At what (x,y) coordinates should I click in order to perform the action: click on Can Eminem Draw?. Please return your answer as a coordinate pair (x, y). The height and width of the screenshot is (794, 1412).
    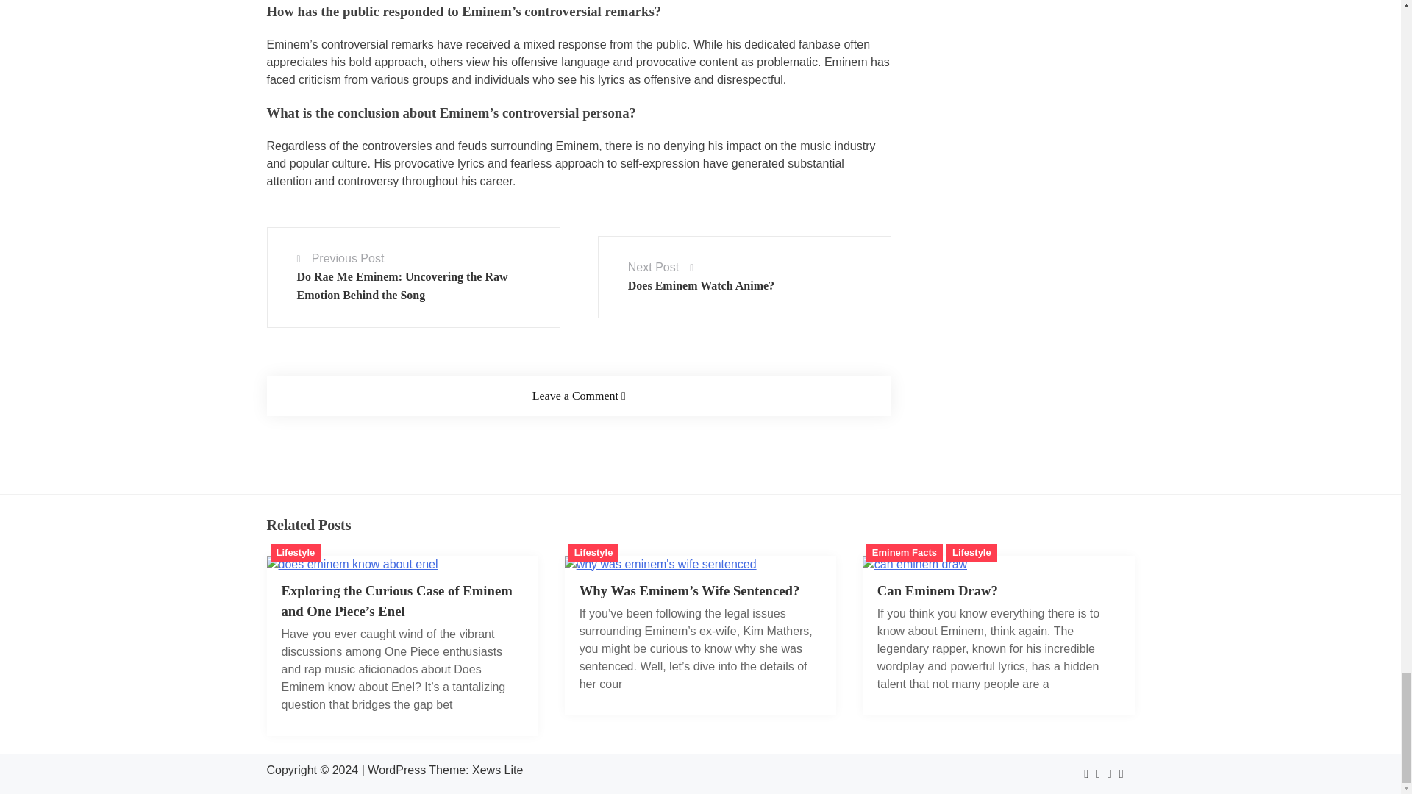
    Looking at the image, I should click on (937, 590).